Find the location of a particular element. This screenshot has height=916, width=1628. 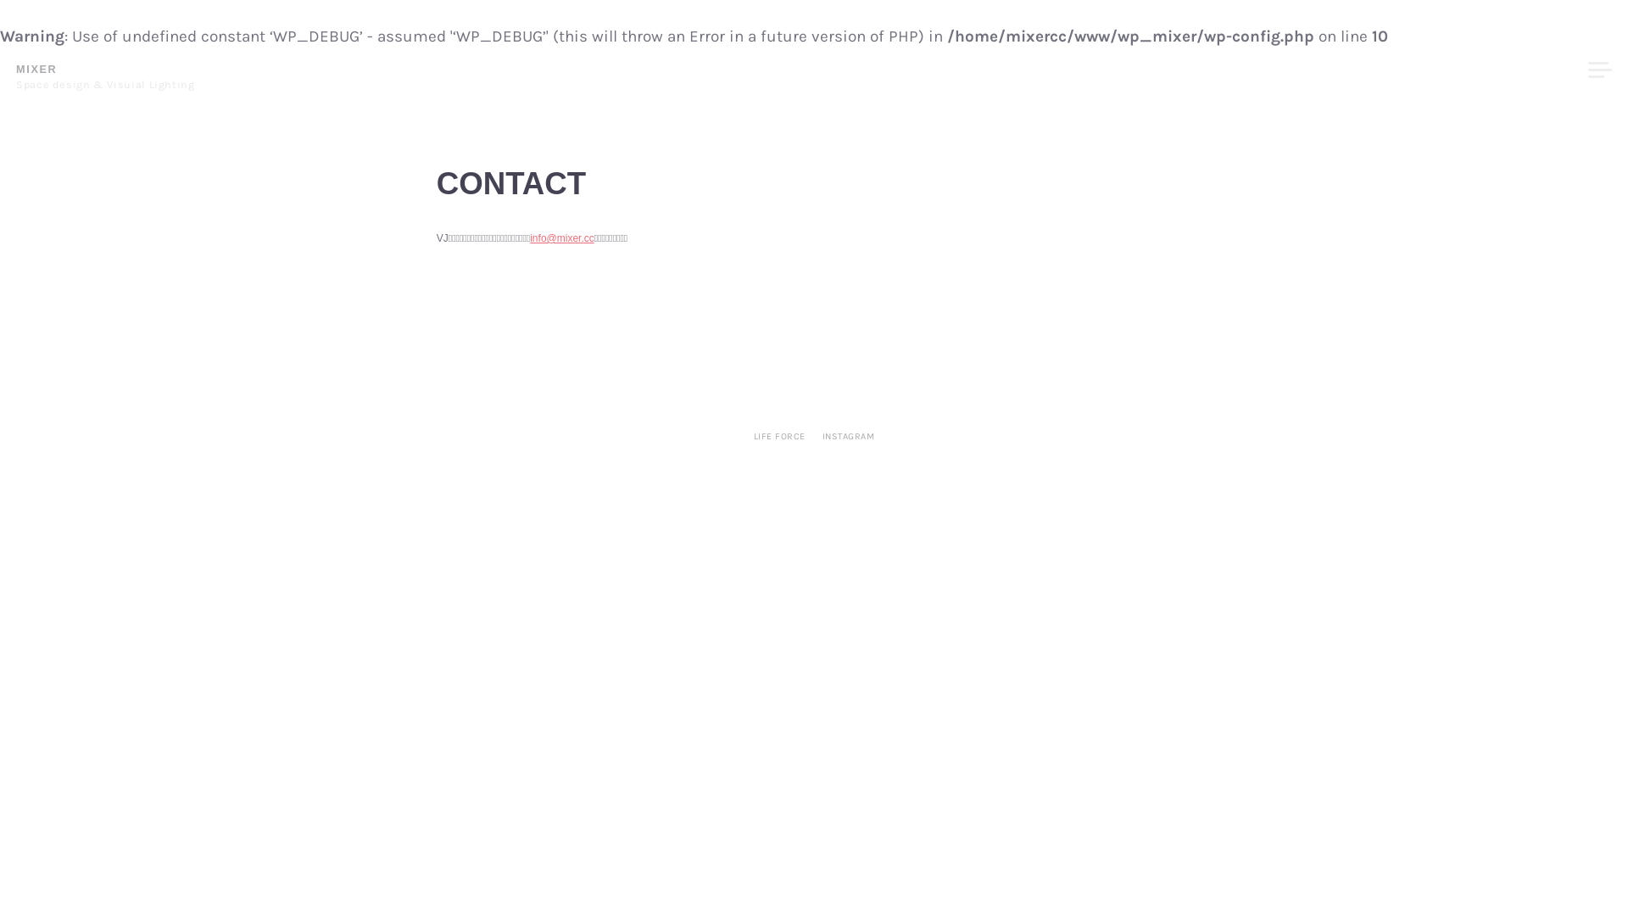

INSTAGRAM is located at coordinates (849, 437).